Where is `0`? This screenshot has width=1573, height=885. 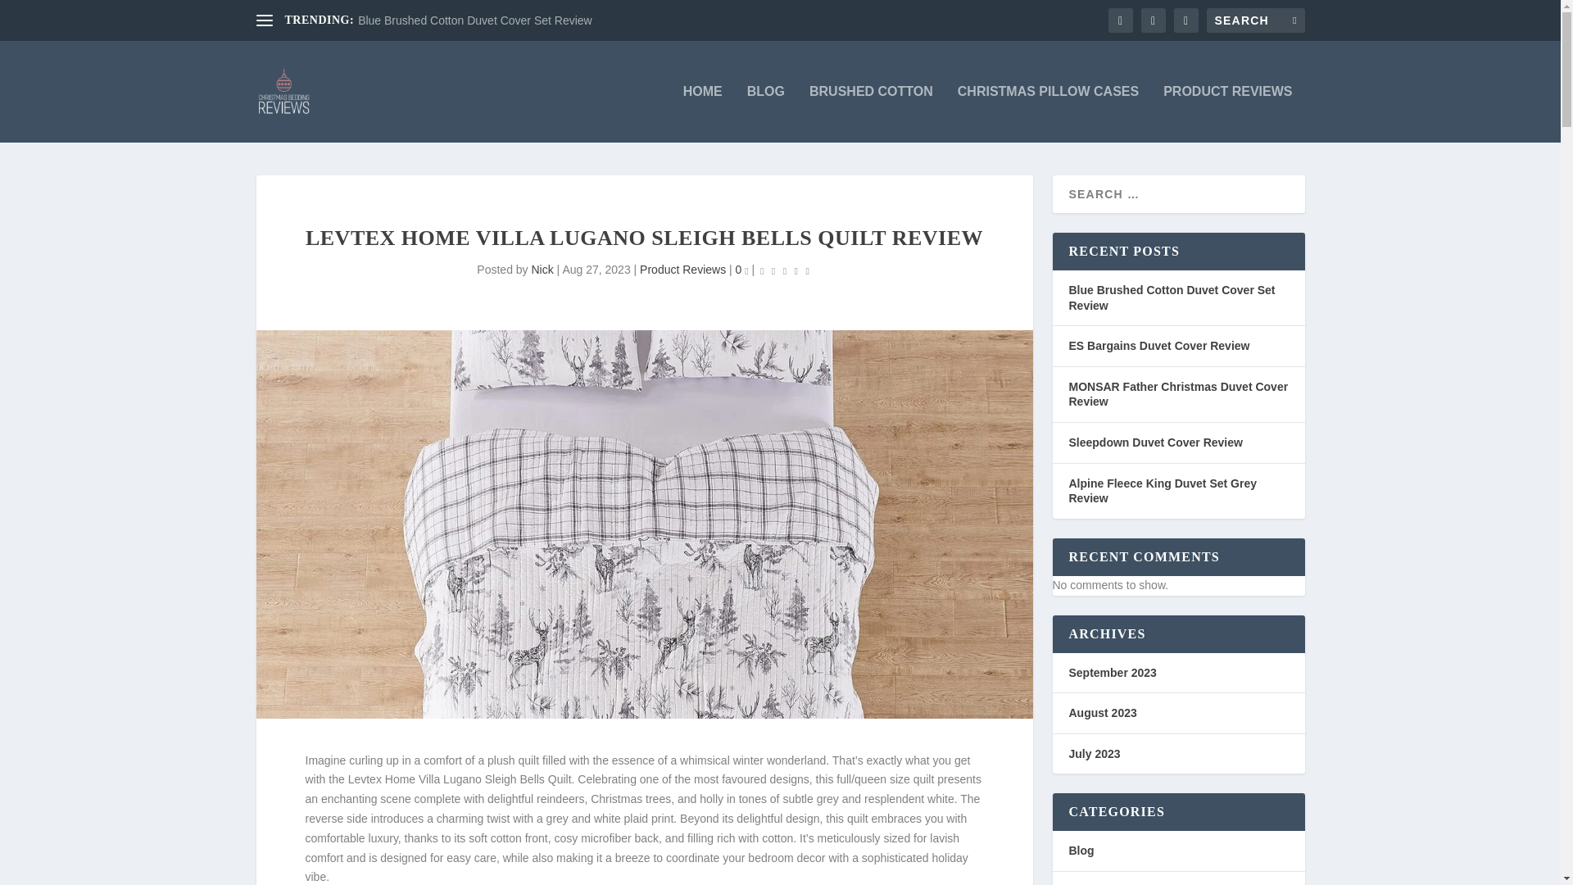
0 is located at coordinates (742, 269).